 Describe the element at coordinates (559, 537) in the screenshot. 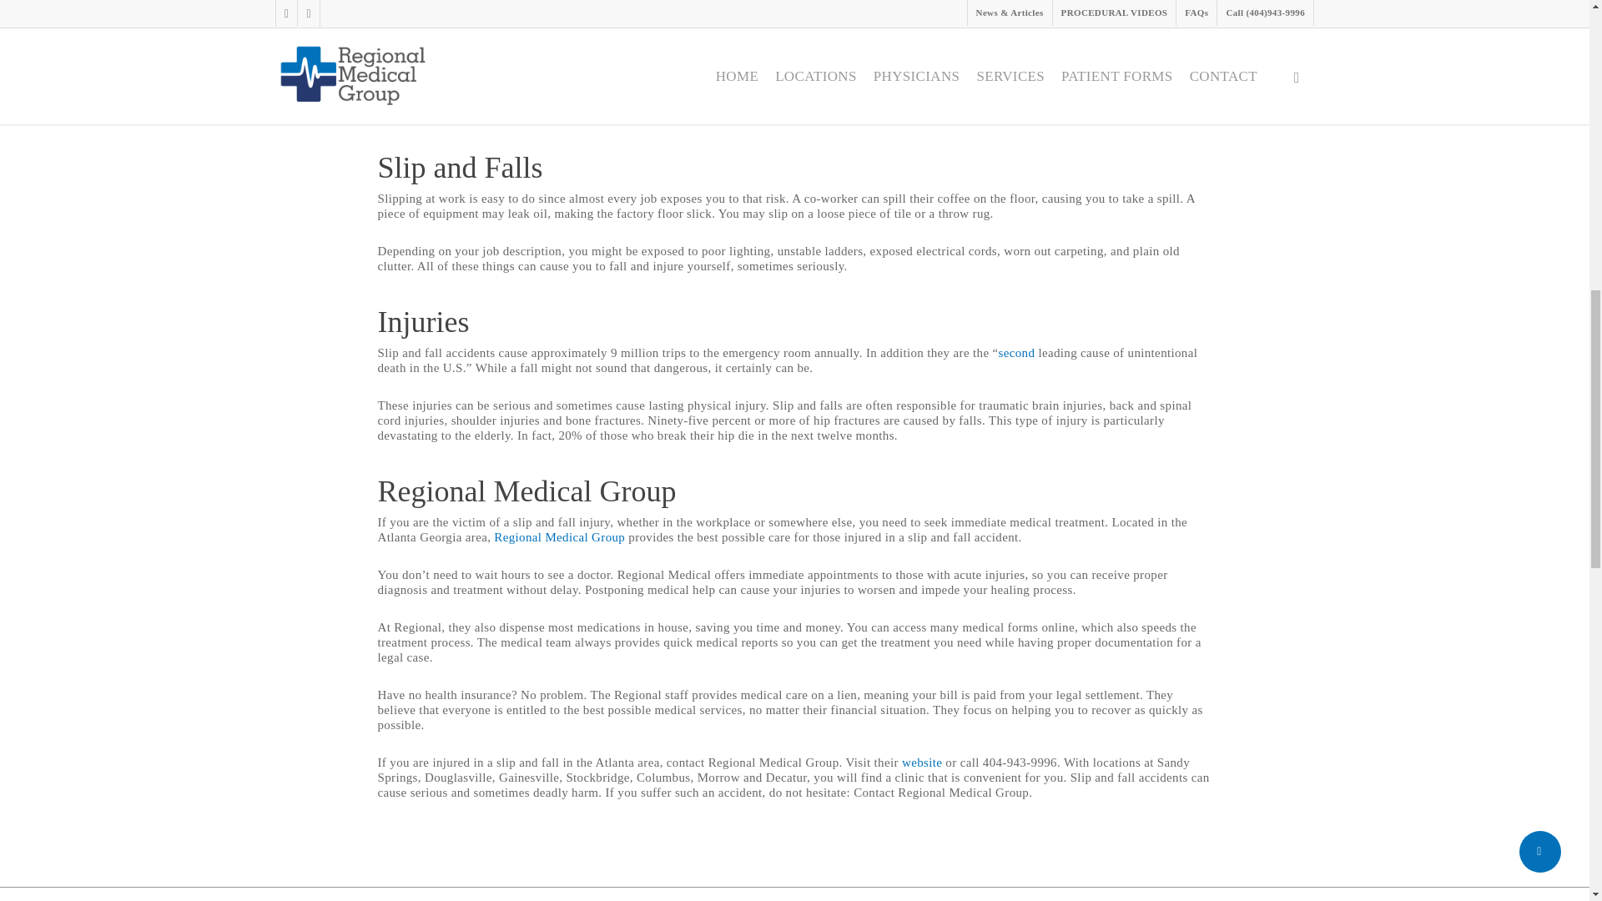

I see `Regional Medical Group` at that location.